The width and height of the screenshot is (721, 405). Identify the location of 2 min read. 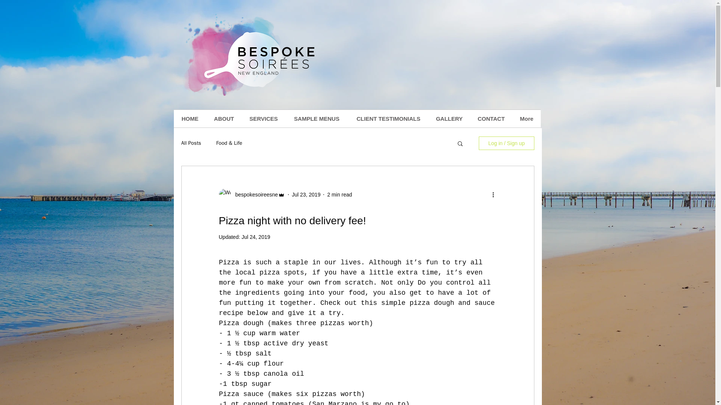
(339, 194).